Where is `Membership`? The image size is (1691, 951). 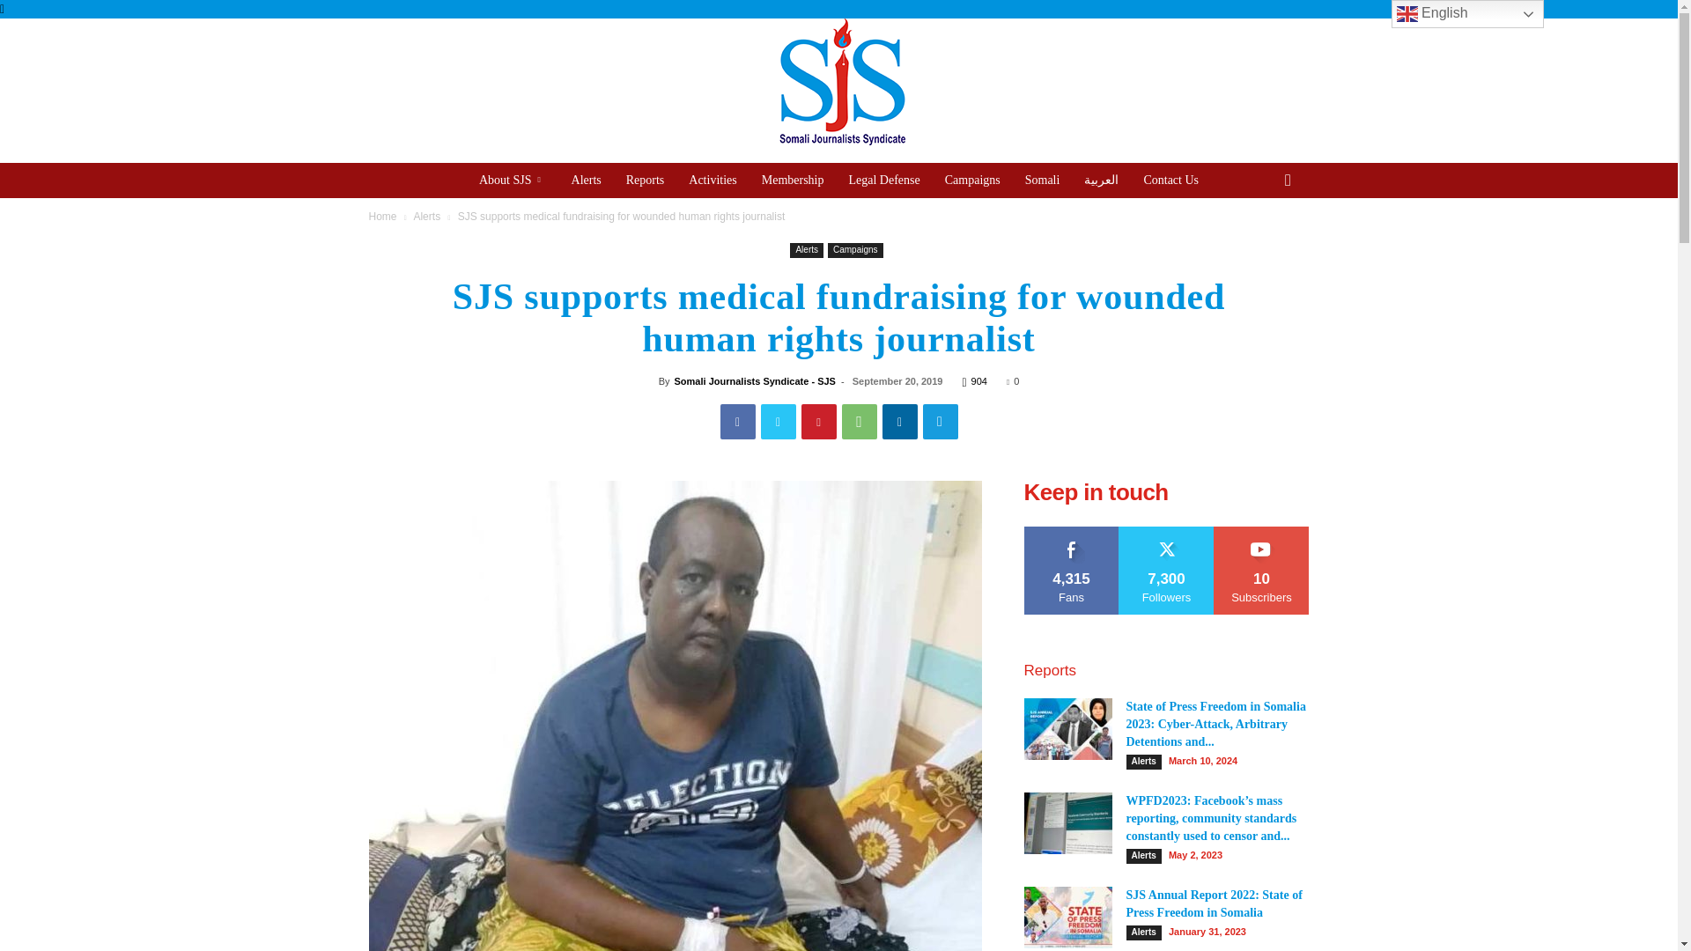 Membership is located at coordinates (793, 180).